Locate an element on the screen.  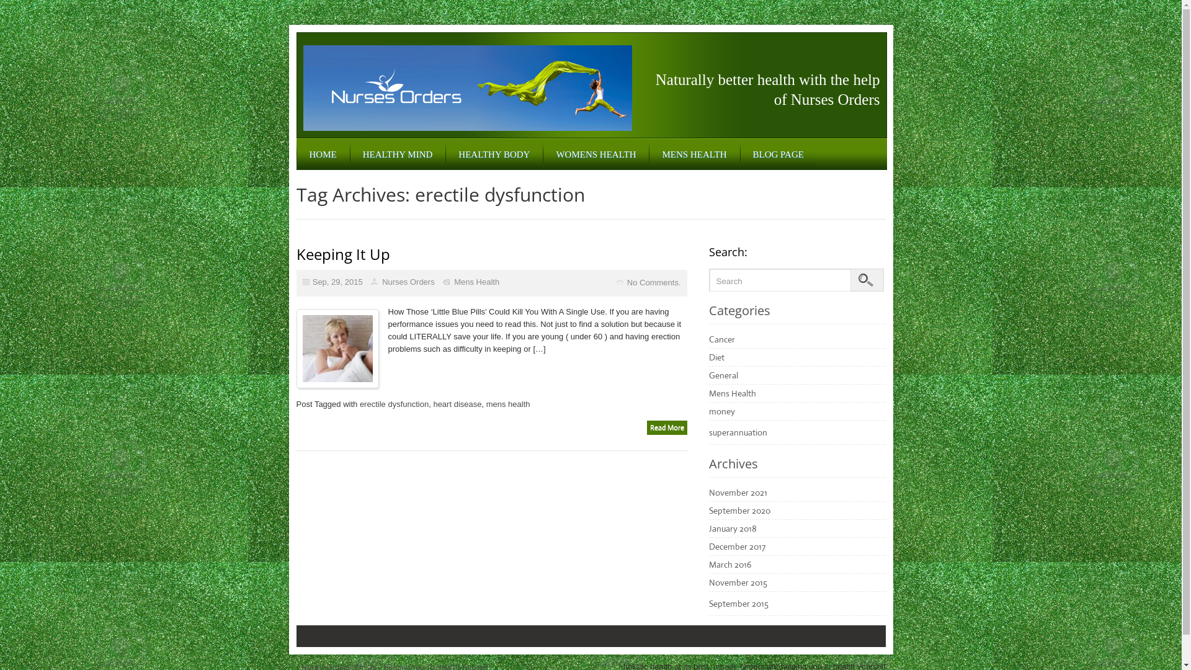
General is located at coordinates (723, 375).